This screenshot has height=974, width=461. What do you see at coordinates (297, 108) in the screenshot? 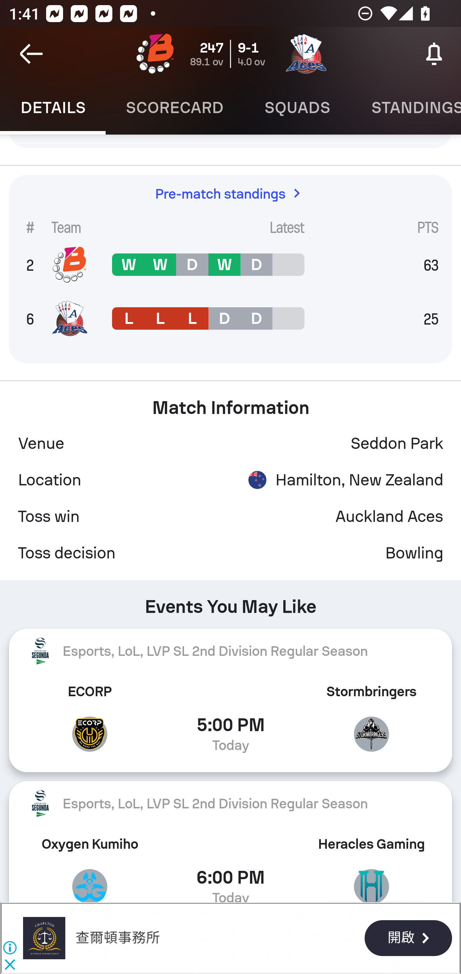
I see `Squads SQUADS` at bounding box center [297, 108].